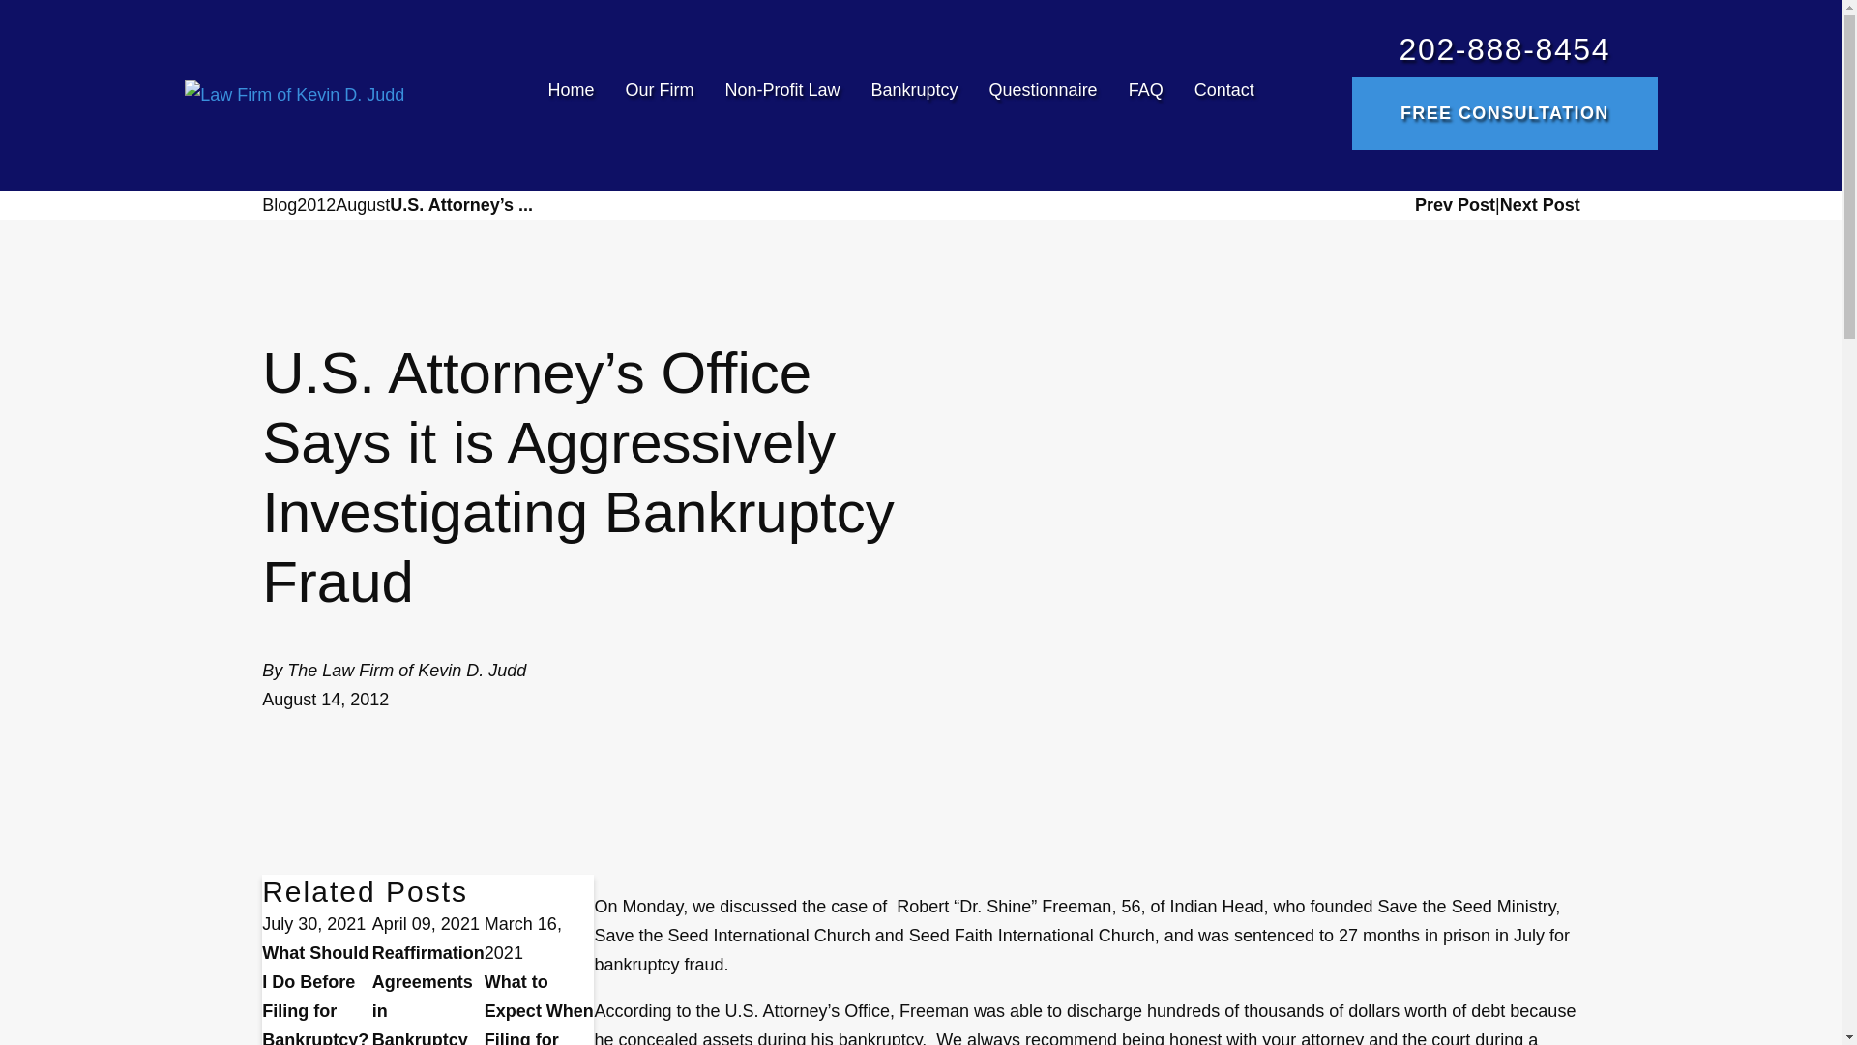 The image size is (1857, 1045). I want to click on Bankruptcy, so click(915, 95).